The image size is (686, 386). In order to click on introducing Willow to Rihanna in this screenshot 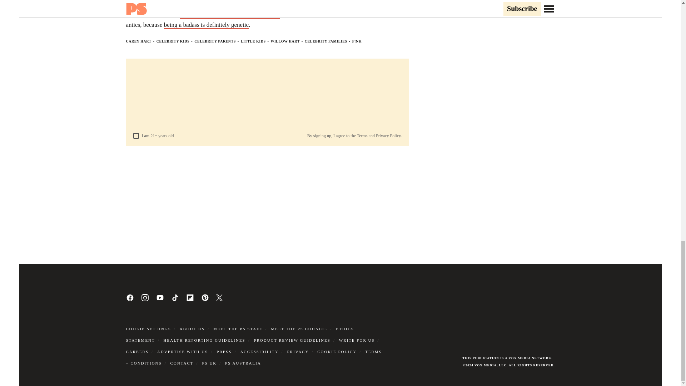, I will do `click(369, 5)`.